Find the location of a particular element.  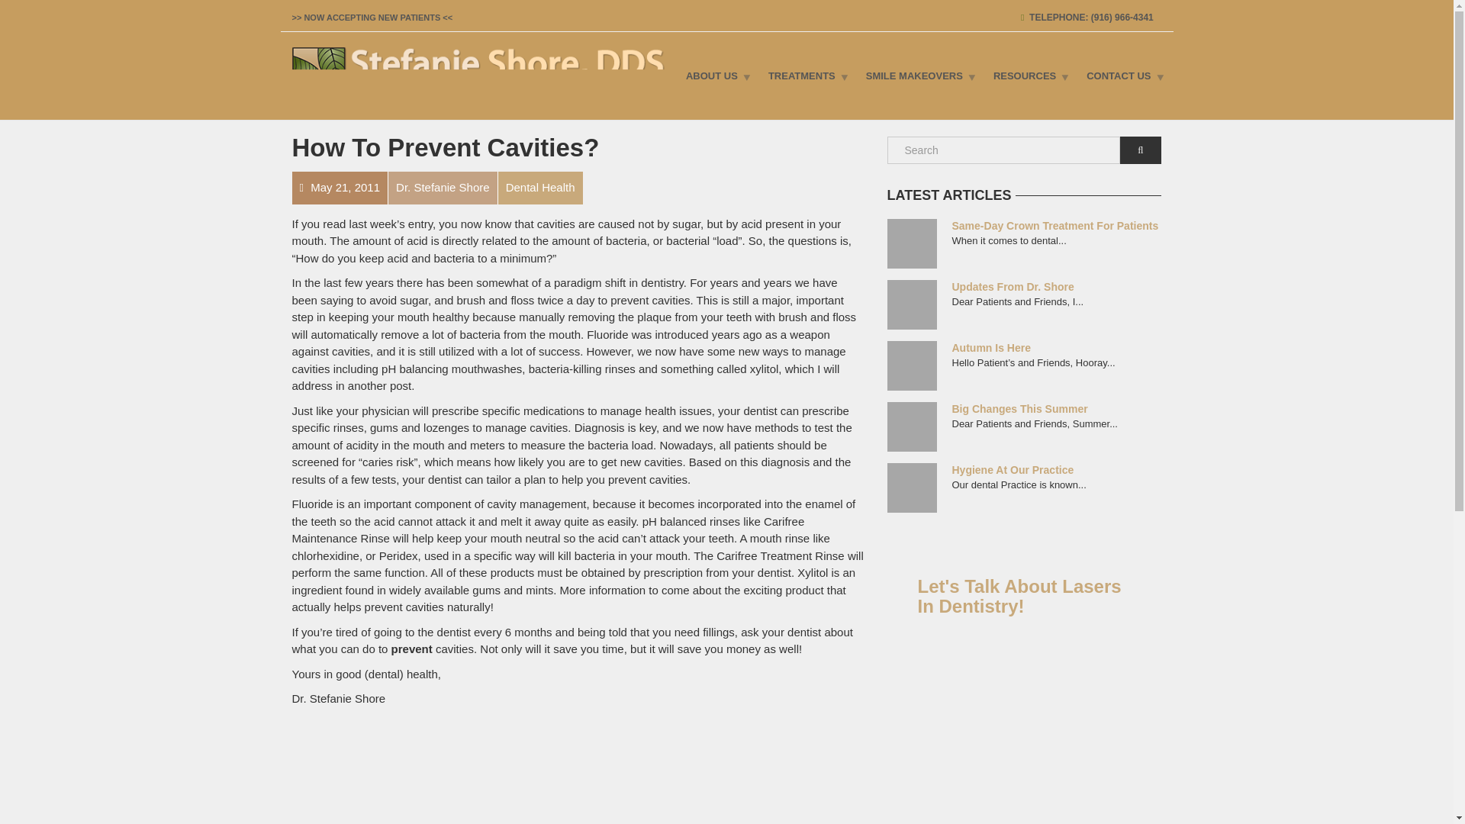

TREATMENTS is located at coordinates (806, 76).